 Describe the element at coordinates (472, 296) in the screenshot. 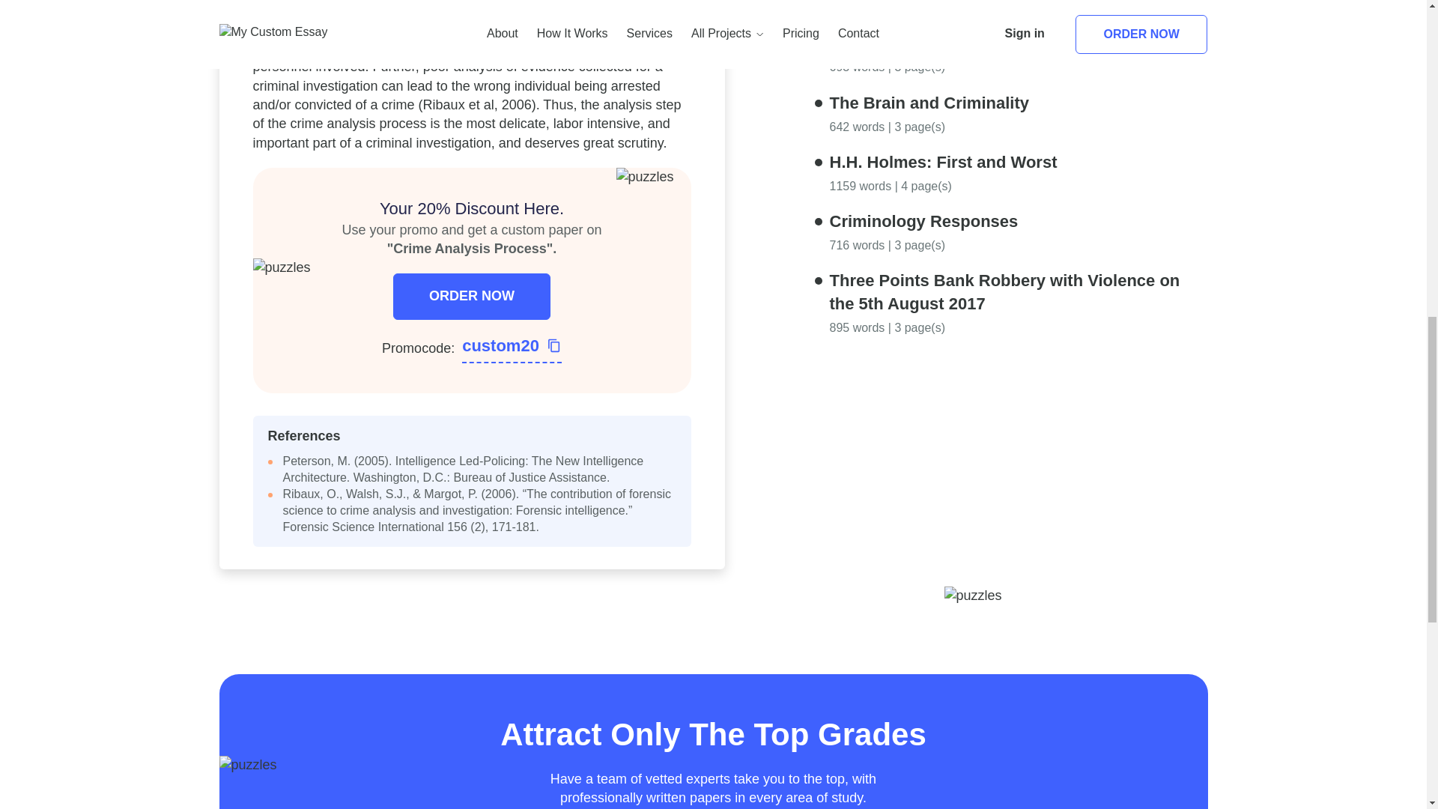

I see `ORDER NOW` at that location.